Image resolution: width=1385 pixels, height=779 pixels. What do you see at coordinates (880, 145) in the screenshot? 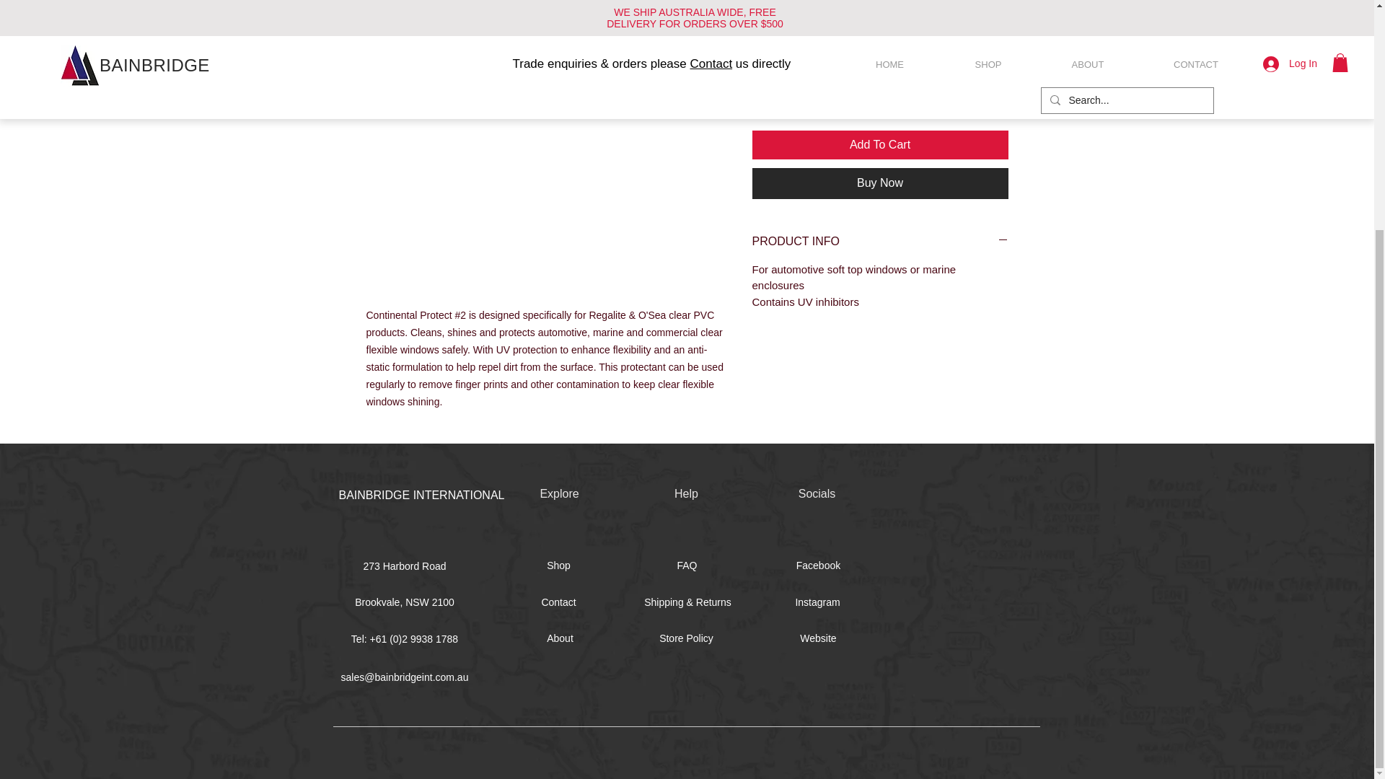
I see `Add To Cart` at bounding box center [880, 145].